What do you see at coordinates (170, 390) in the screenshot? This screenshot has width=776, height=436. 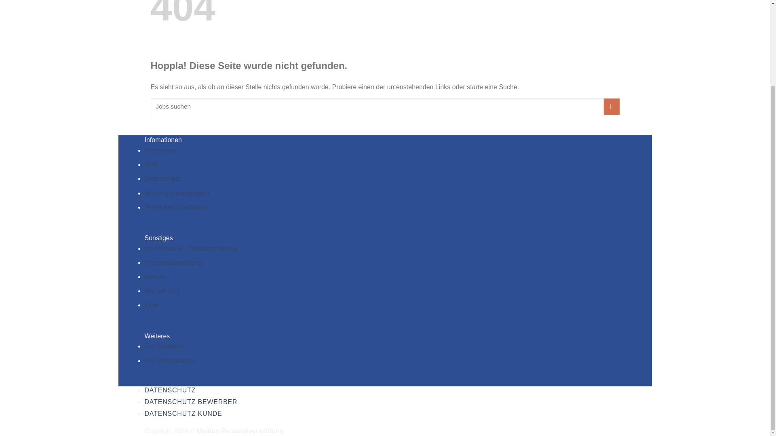 I see `DATENSCHUTZ` at bounding box center [170, 390].